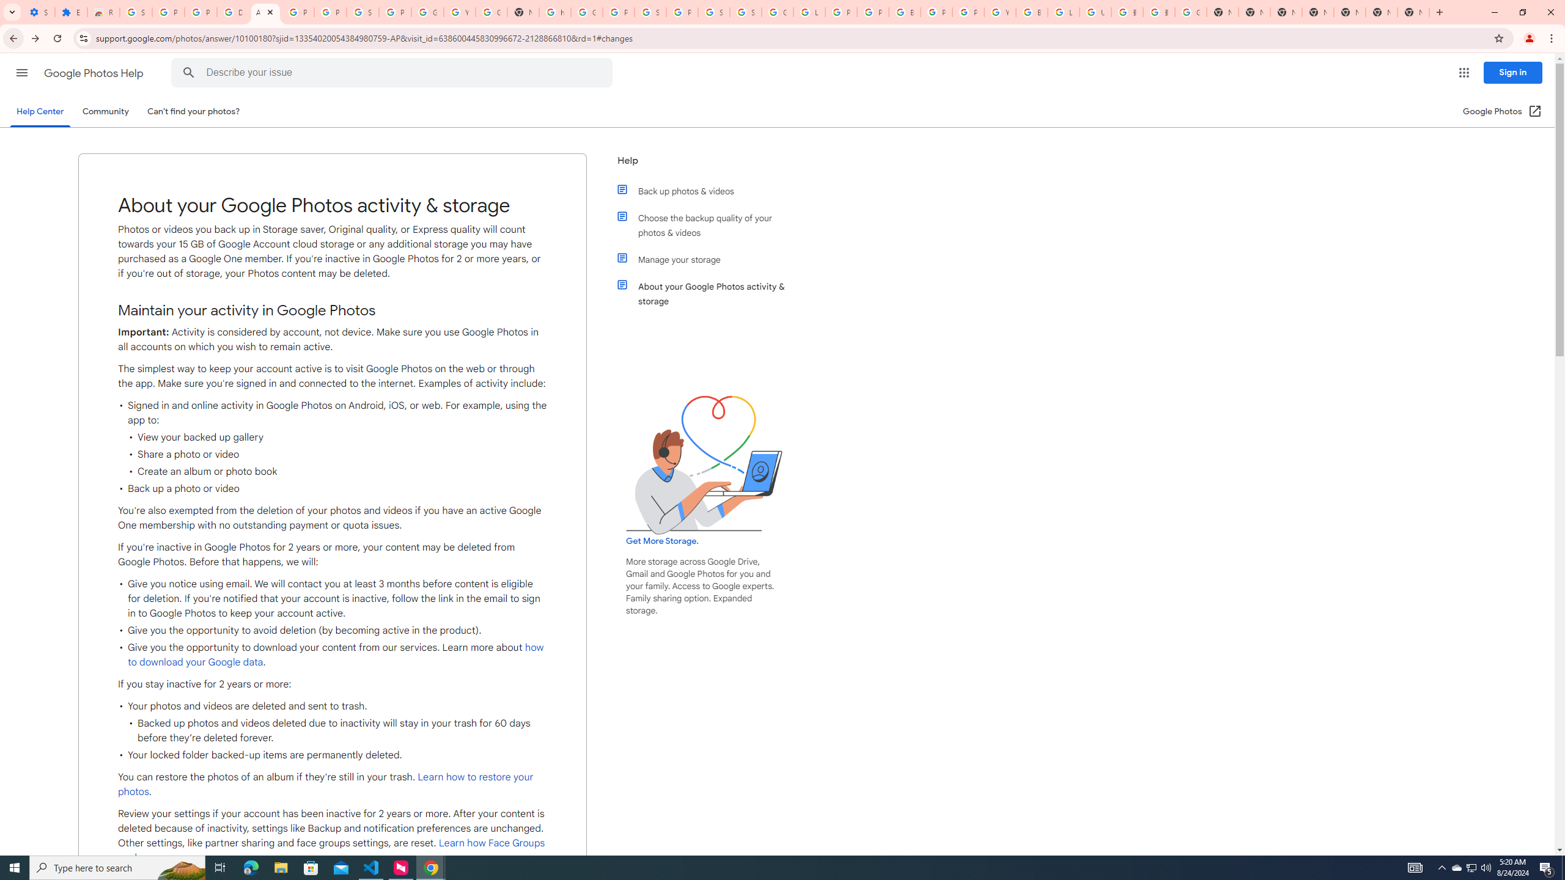  What do you see at coordinates (194, 111) in the screenshot?
I see `Can't find your photos?` at bounding box center [194, 111].